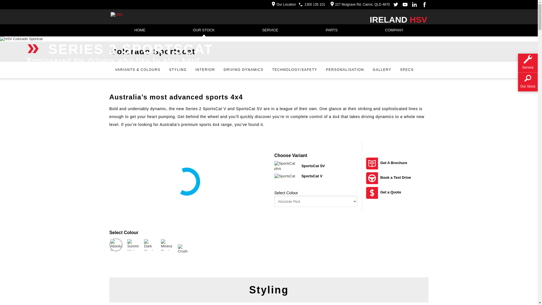 This screenshot has height=305, width=542. Describe the element at coordinates (140, 30) in the screenshot. I see `HOME` at that location.